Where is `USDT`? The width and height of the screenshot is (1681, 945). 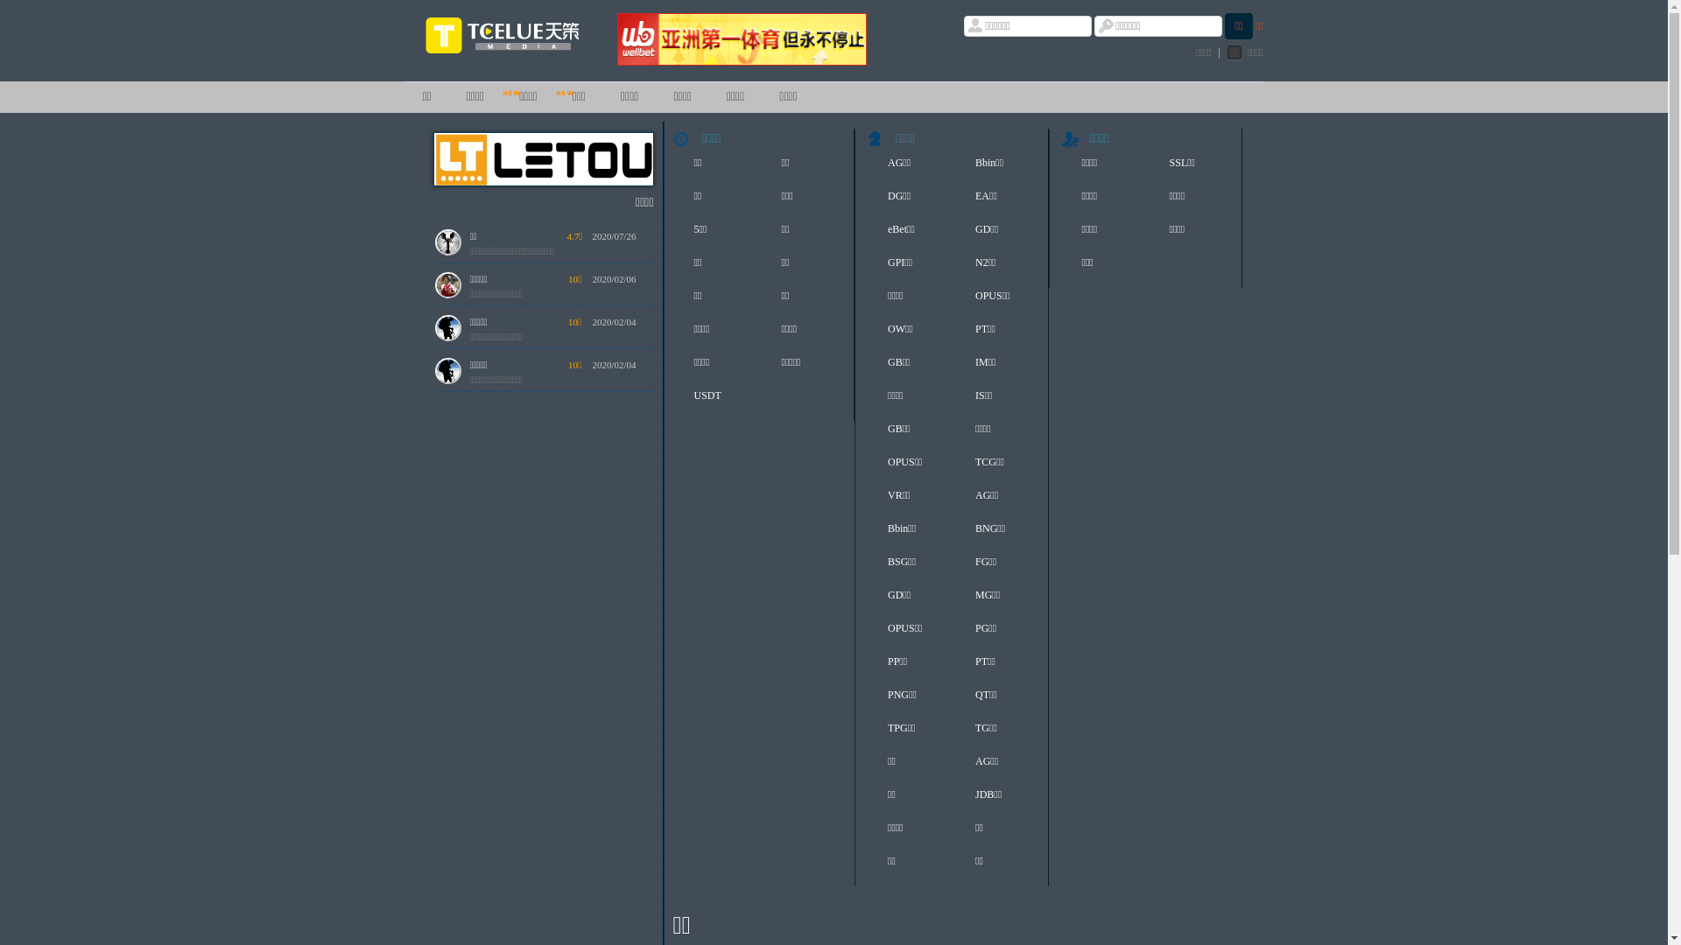 USDT is located at coordinates (712, 400).